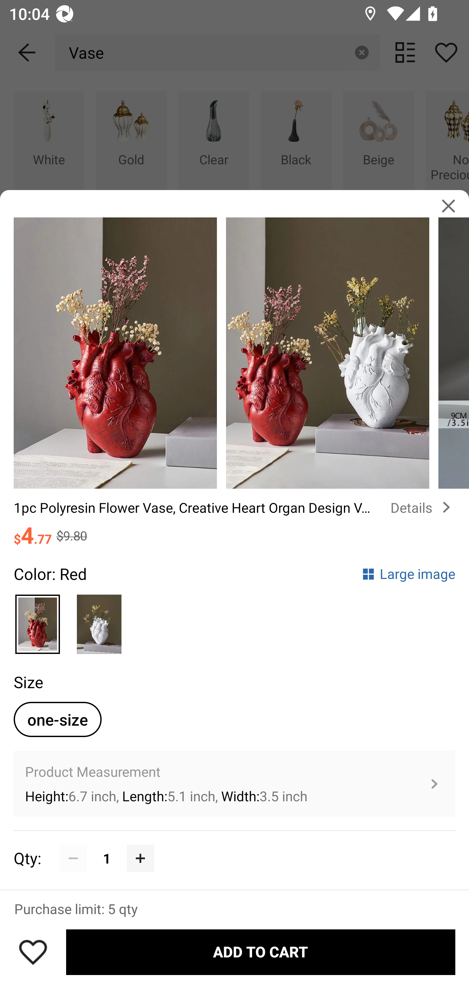 This screenshot has height=991, width=469. I want to click on one-size one-sizeselected option, so click(57, 719).